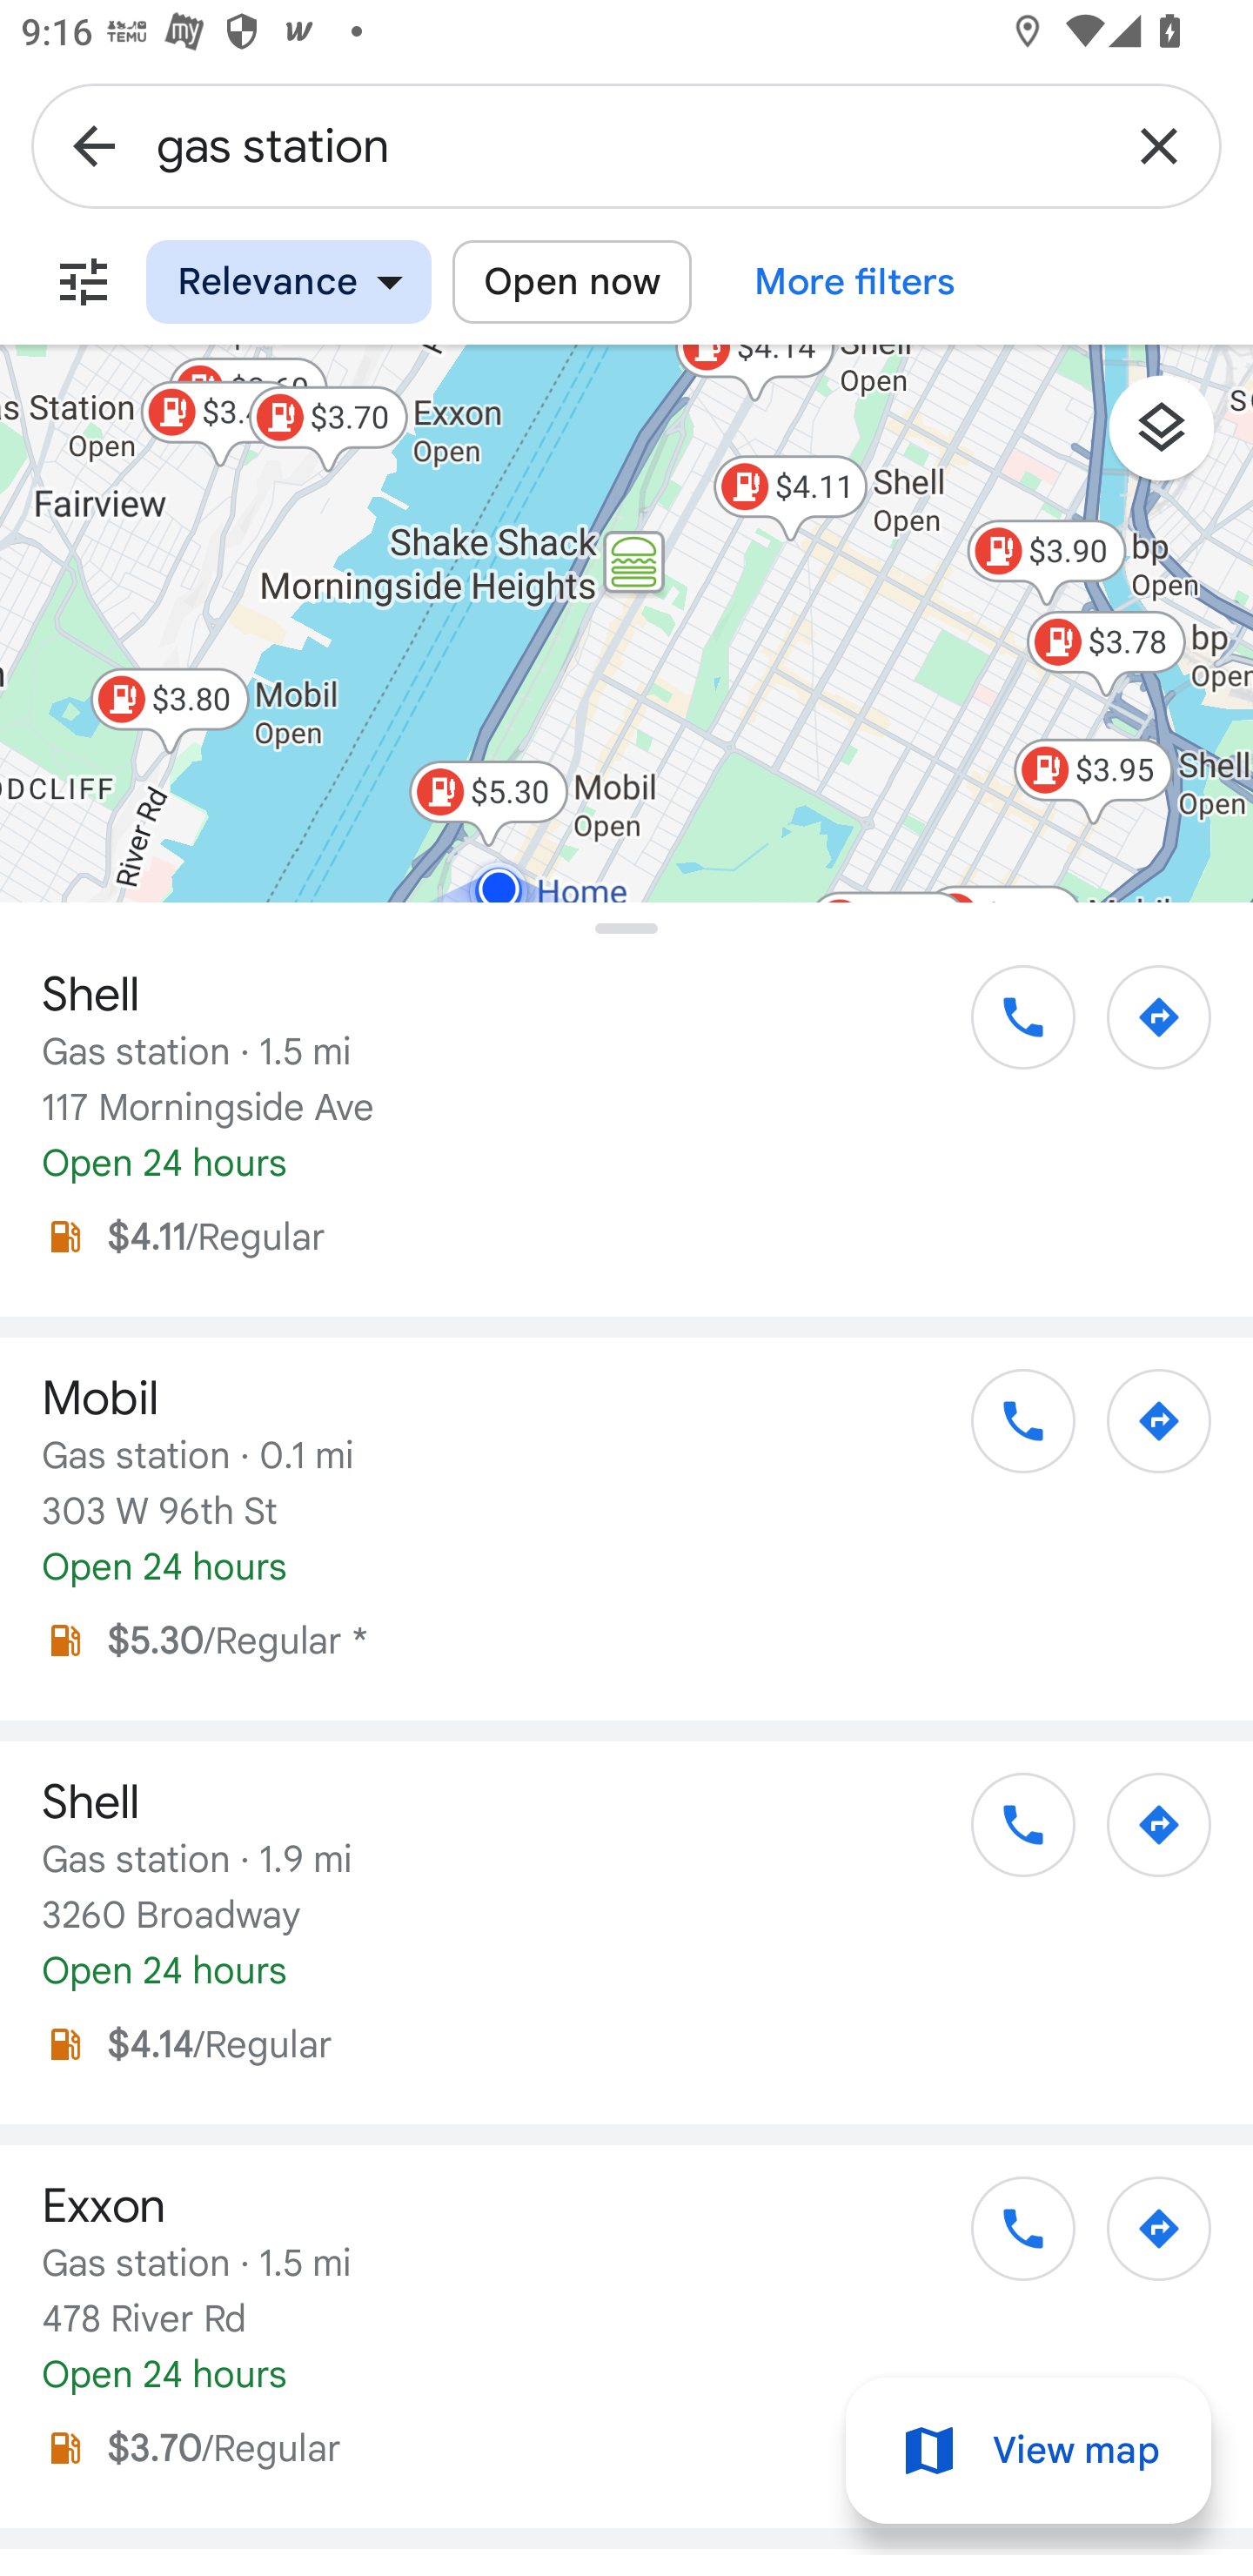  Describe the element at coordinates (1143, 1431) in the screenshot. I see `Directions to Mobil, 303 W 96th St` at that location.